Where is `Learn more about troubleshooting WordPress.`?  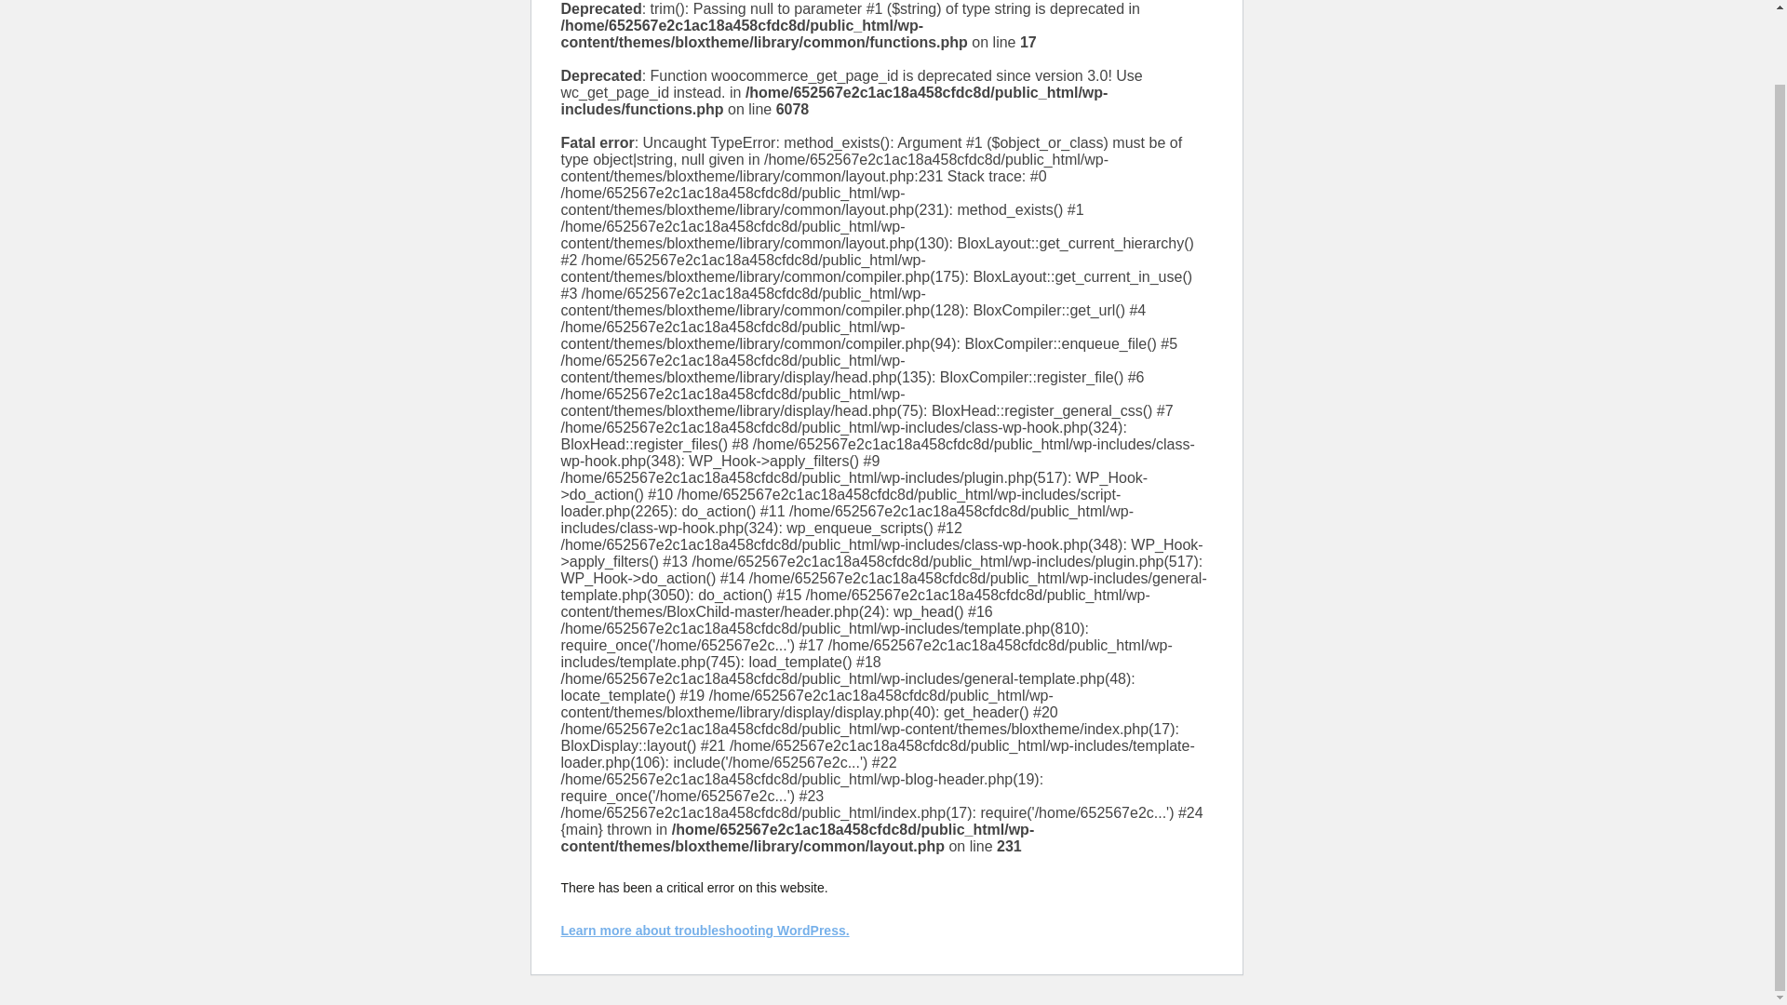 Learn more about troubleshooting WordPress. is located at coordinates (705, 931).